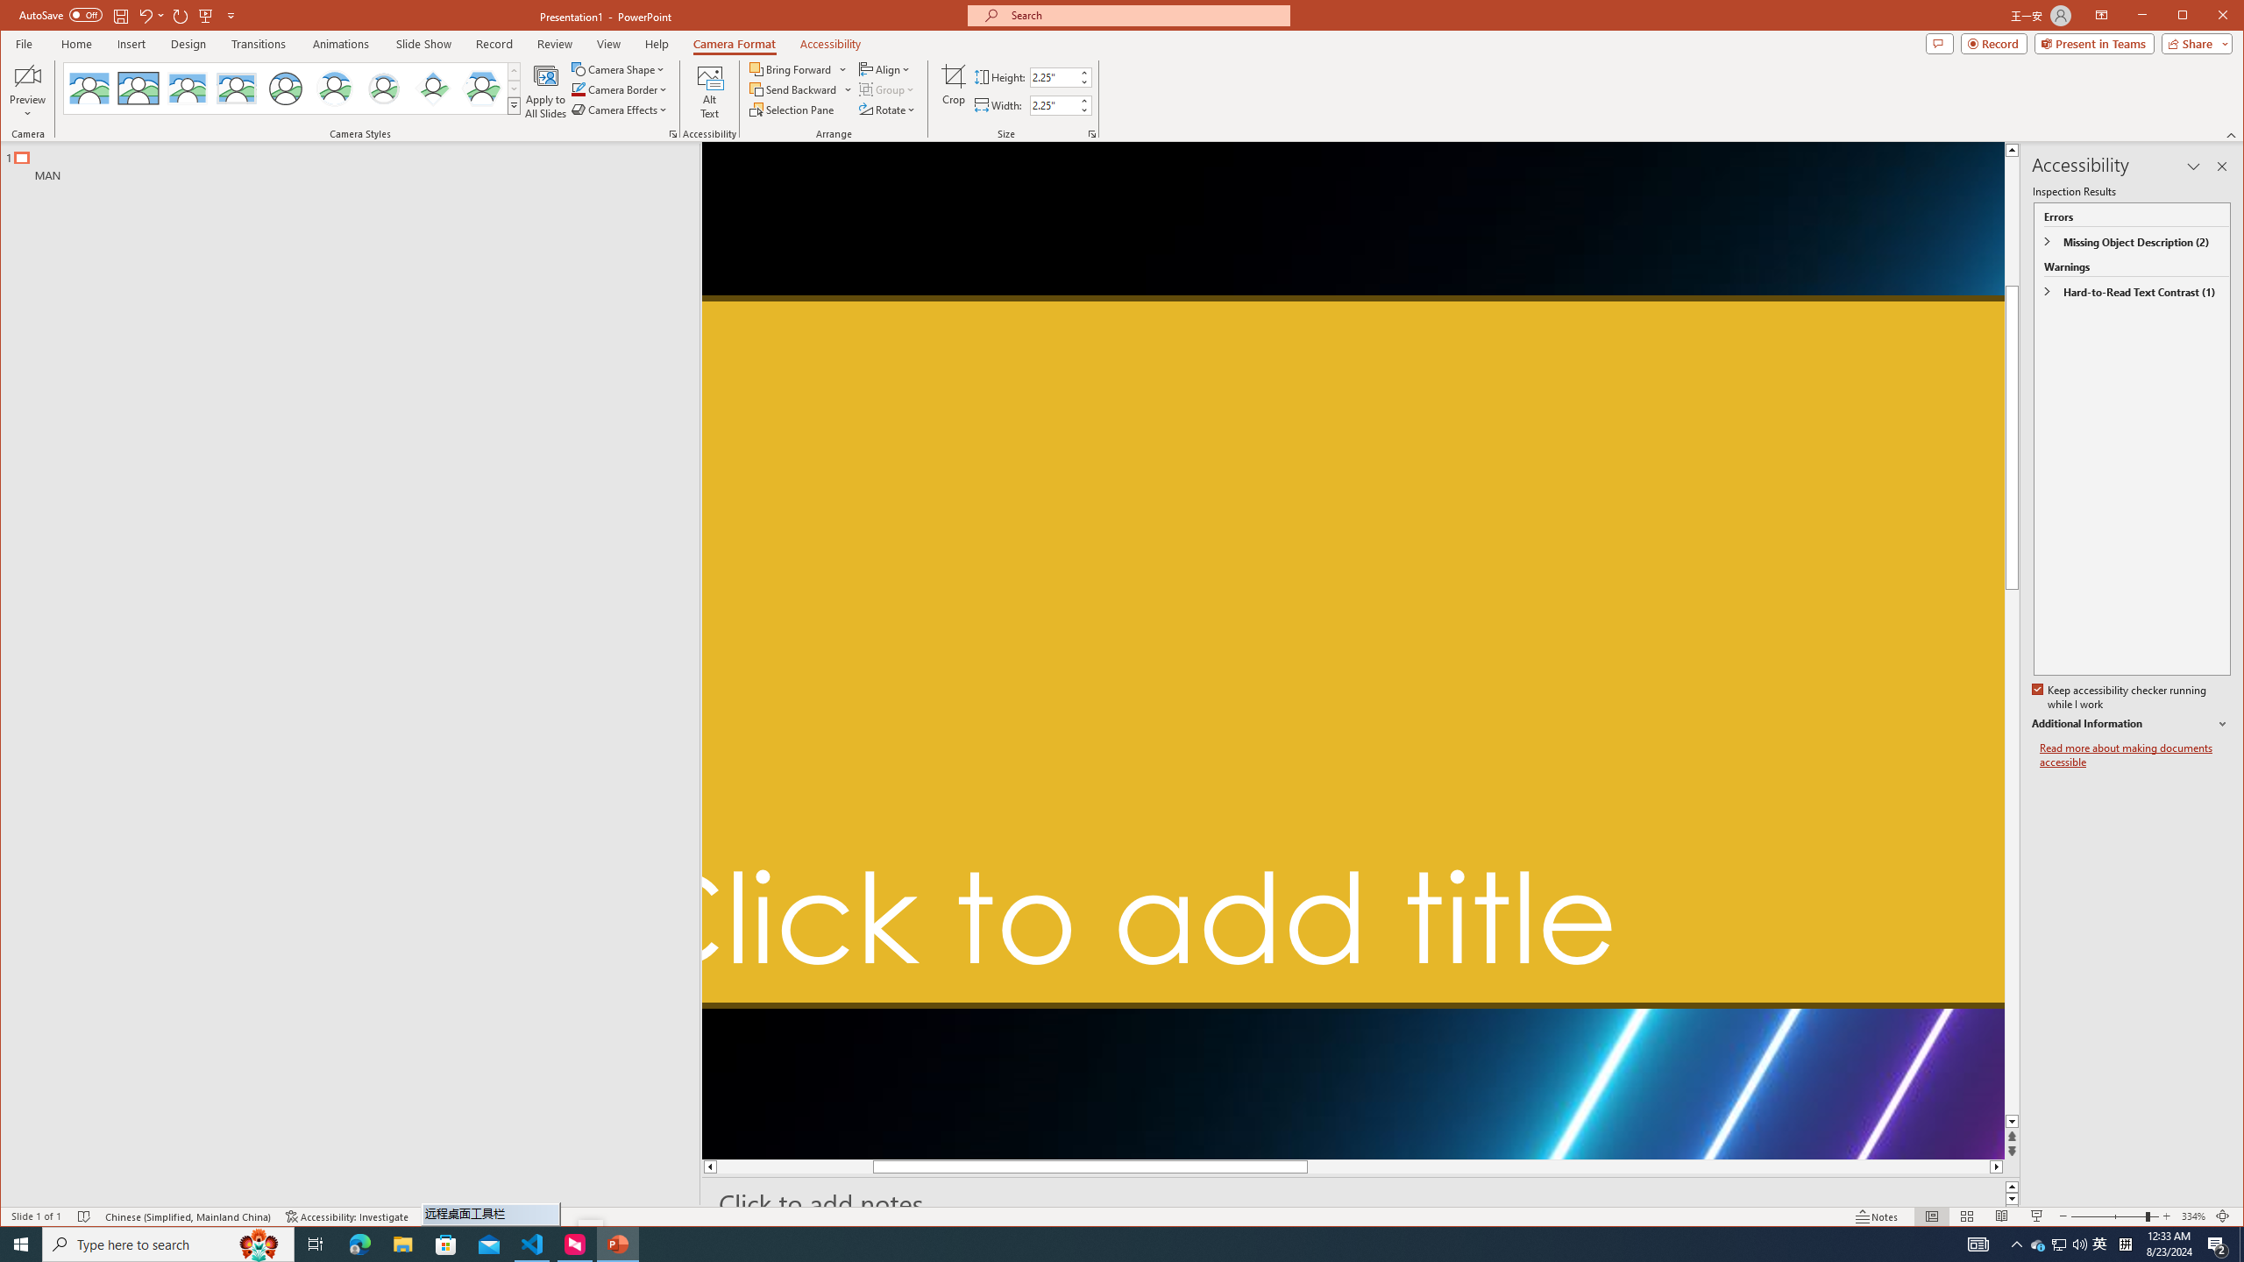 Image resolution: width=2244 pixels, height=1262 pixels. Describe the element at coordinates (579, 89) in the screenshot. I see `Camera Border Blue, Accent 1` at that location.